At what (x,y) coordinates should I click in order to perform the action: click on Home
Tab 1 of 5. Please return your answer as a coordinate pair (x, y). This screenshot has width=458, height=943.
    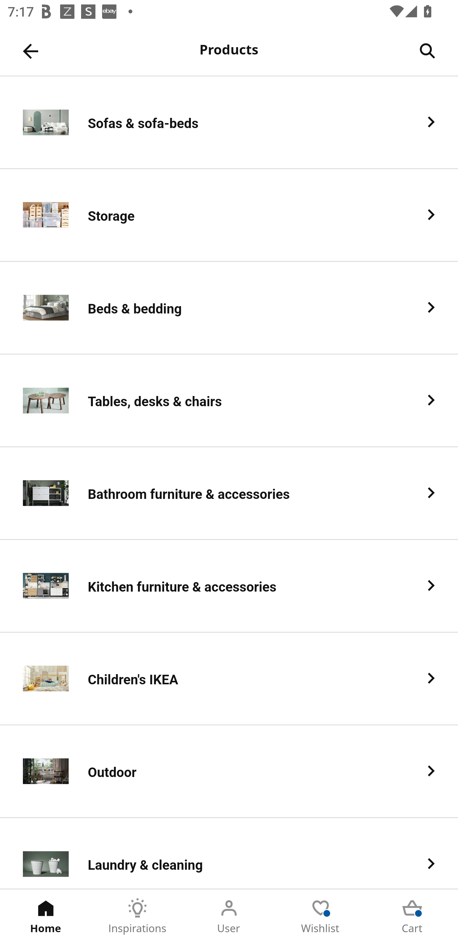
    Looking at the image, I should click on (46, 916).